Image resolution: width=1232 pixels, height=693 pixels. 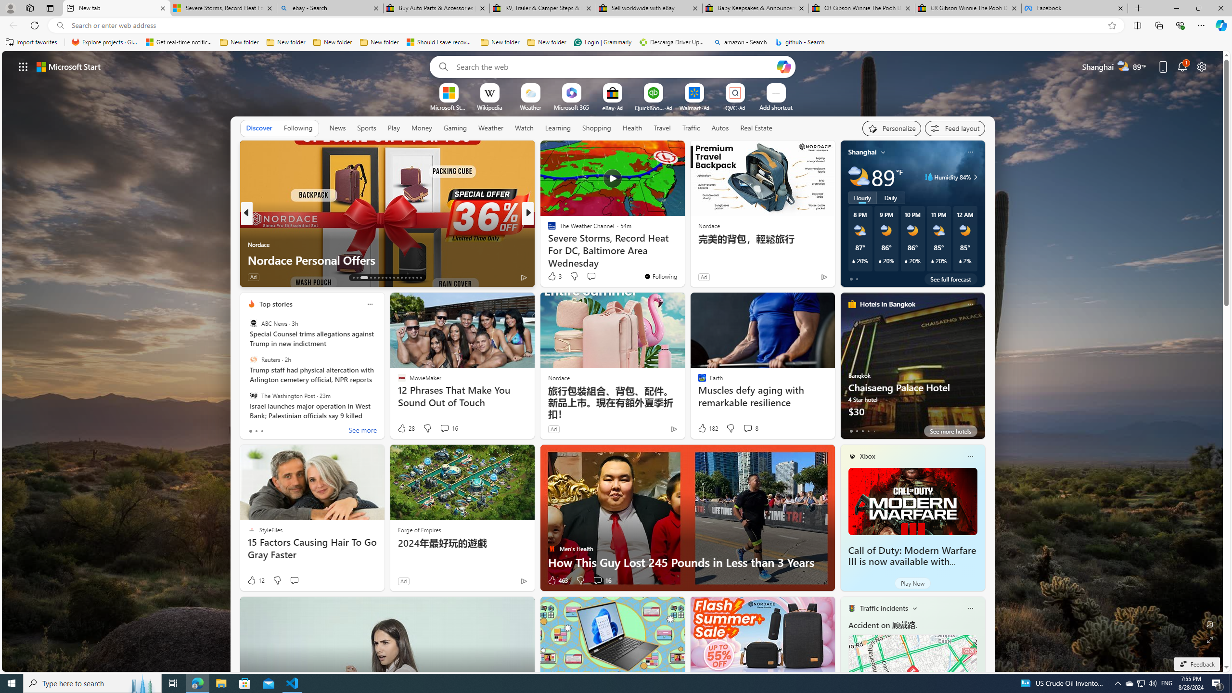 I want to click on AutomationID: backgroundImagePicture, so click(x=613, y=361).